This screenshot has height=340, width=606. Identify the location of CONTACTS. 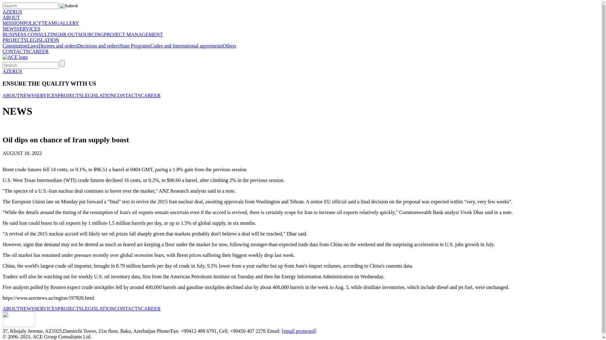
(128, 95).